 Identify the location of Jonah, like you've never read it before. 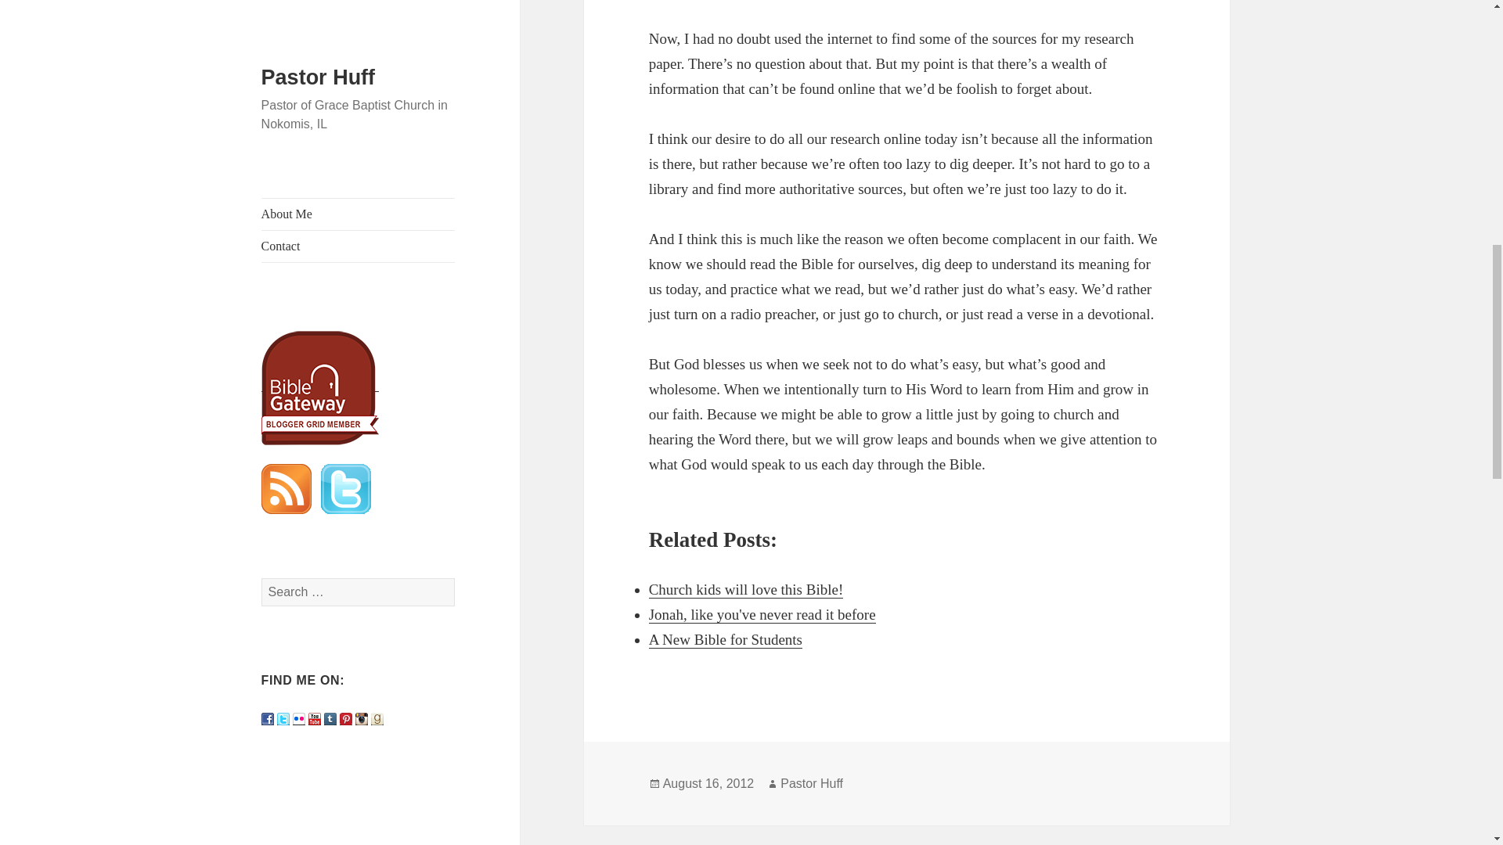
(762, 615).